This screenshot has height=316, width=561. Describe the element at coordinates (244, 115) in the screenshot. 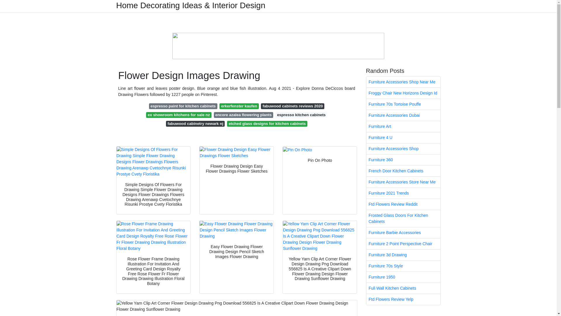

I see `encore azalea flowering plants` at that location.